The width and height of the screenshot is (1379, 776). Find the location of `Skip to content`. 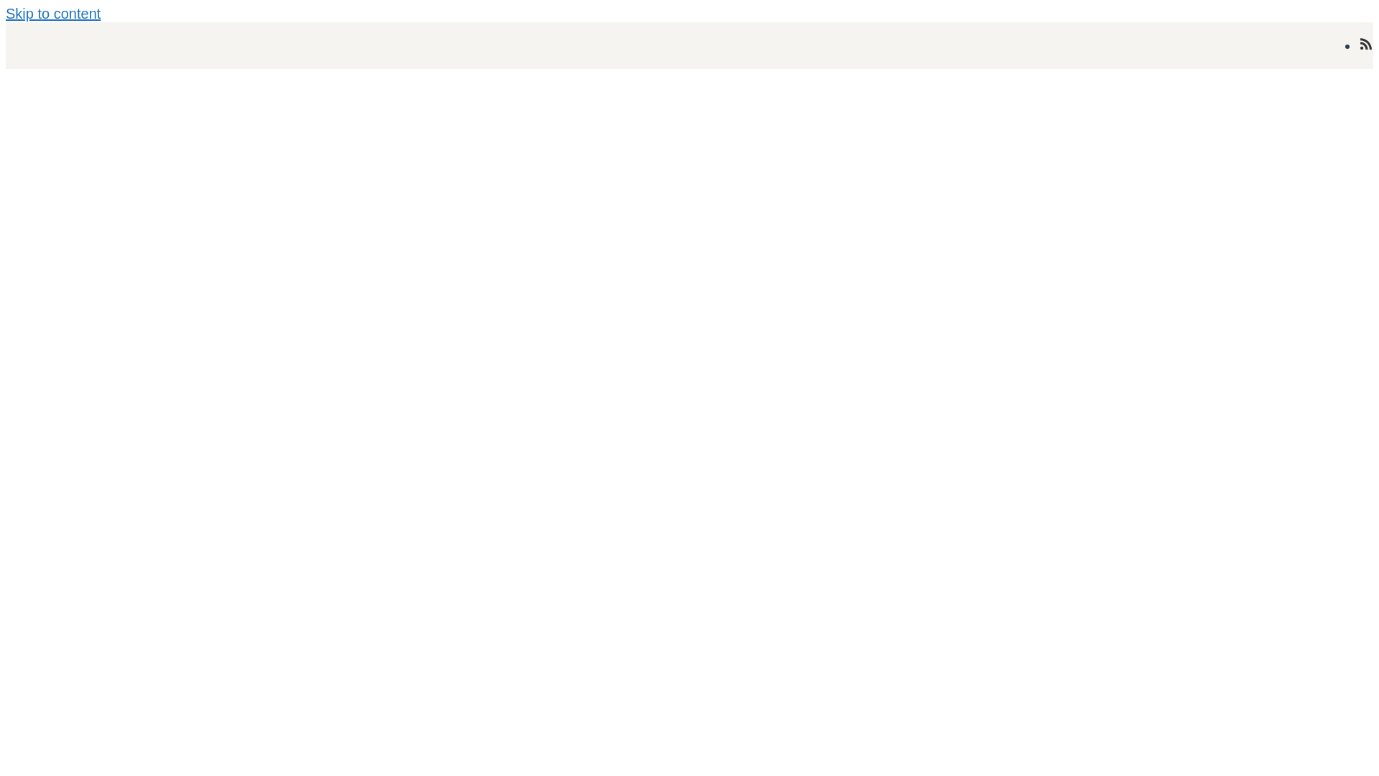

Skip to content is located at coordinates (53, 13).